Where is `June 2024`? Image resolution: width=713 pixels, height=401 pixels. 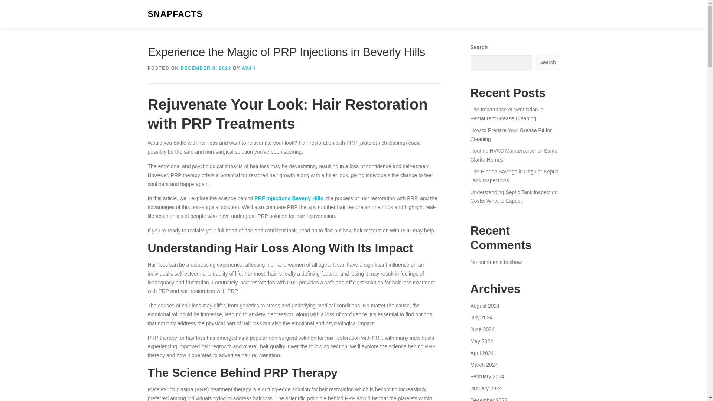
June 2024 is located at coordinates (482, 329).